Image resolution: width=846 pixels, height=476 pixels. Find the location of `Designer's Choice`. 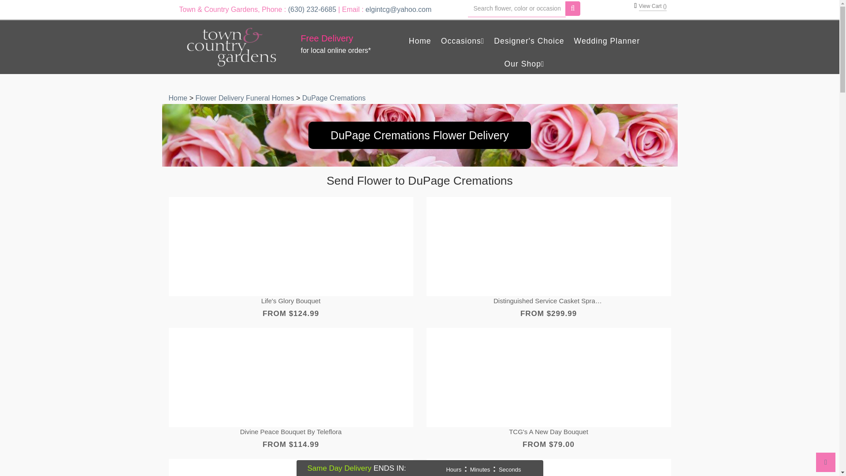

Designer's Choice is located at coordinates (529, 41).